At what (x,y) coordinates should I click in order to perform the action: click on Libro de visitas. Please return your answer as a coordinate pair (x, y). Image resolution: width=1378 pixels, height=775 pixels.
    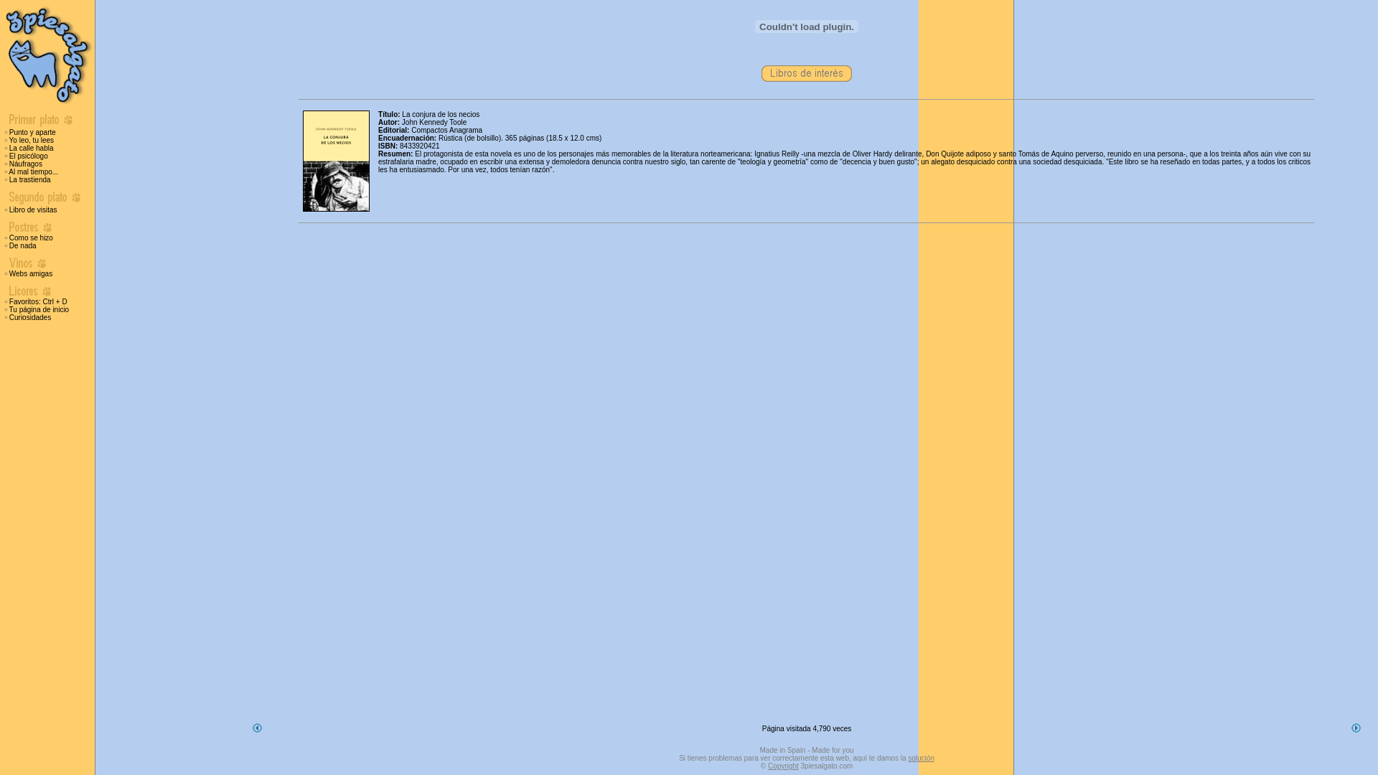
    Looking at the image, I should click on (33, 210).